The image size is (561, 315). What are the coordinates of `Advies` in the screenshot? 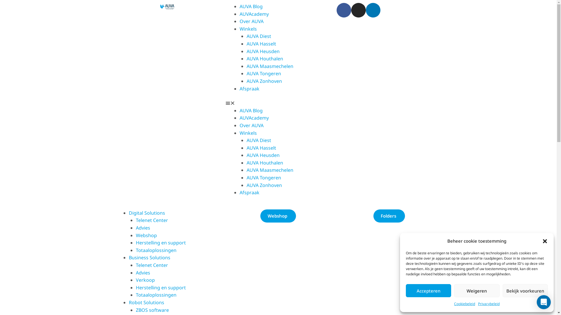 It's located at (143, 228).